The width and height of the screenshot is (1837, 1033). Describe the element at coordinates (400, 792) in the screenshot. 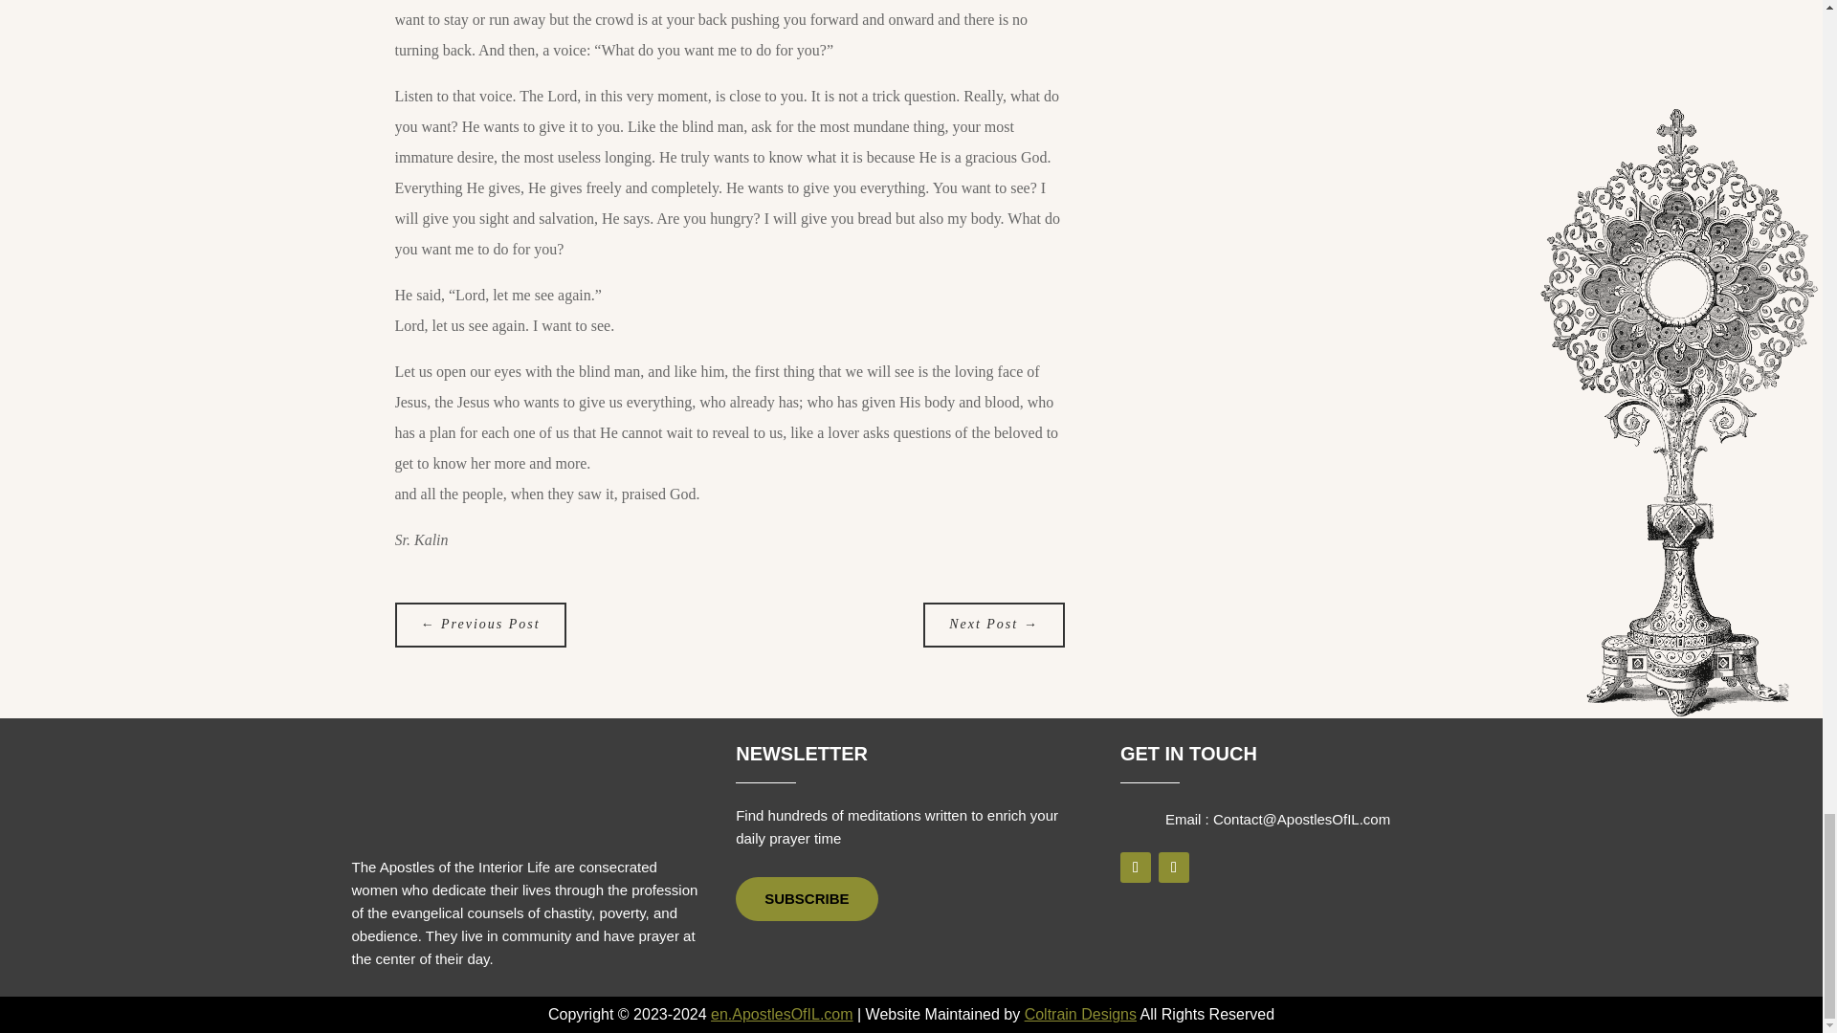

I see `cropped-Logo-and-name-mask.png` at that location.